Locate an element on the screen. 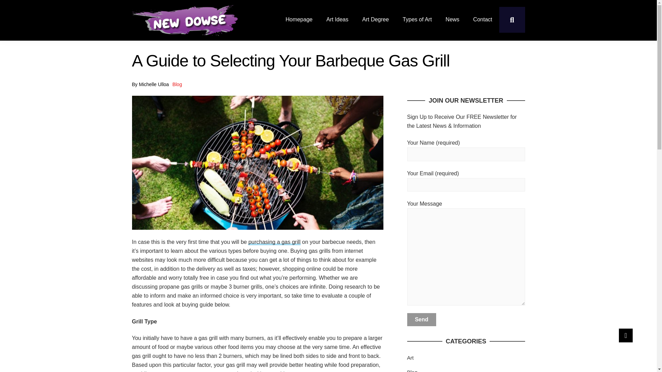 This screenshot has width=662, height=372. Contact is located at coordinates (482, 19).